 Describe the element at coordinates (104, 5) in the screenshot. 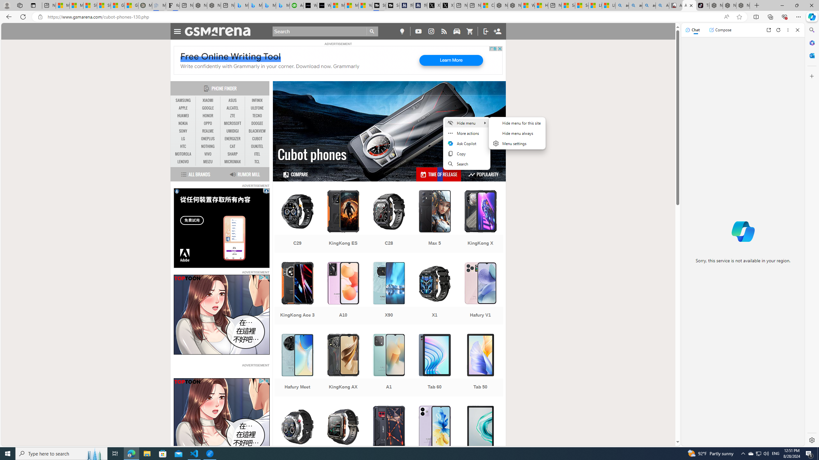

I see `Shanghai, China weather forecast | Microsoft Weather` at that location.